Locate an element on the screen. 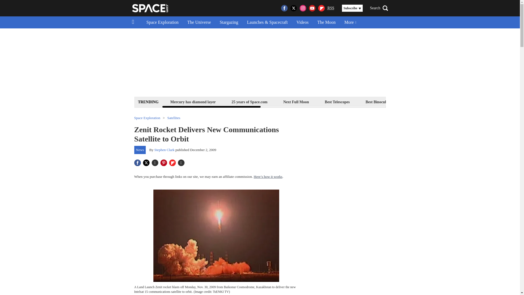  25 years of Space.com is located at coordinates (249, 102).